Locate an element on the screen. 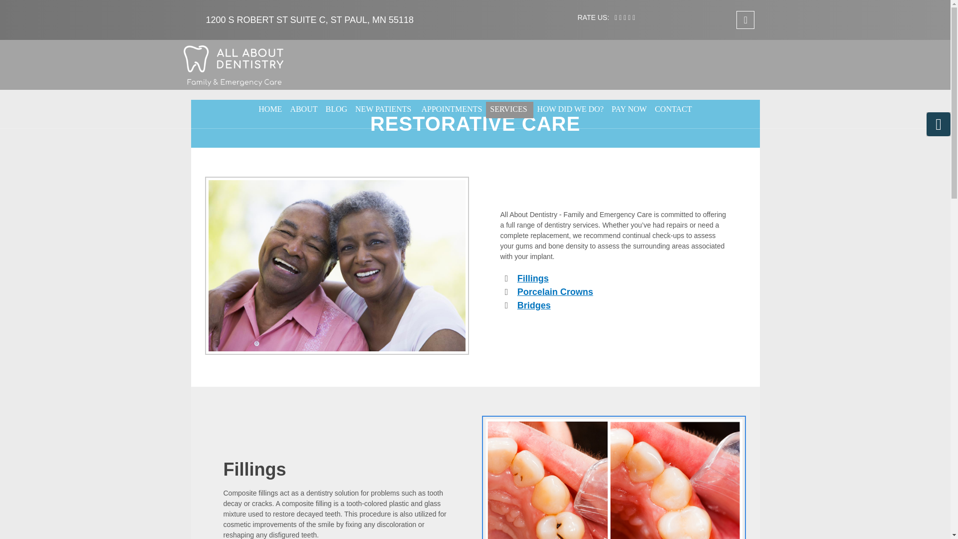 Image resolution: width=958 pixels, height=539 pixels. BLOG is located at coordinates (336, 110).